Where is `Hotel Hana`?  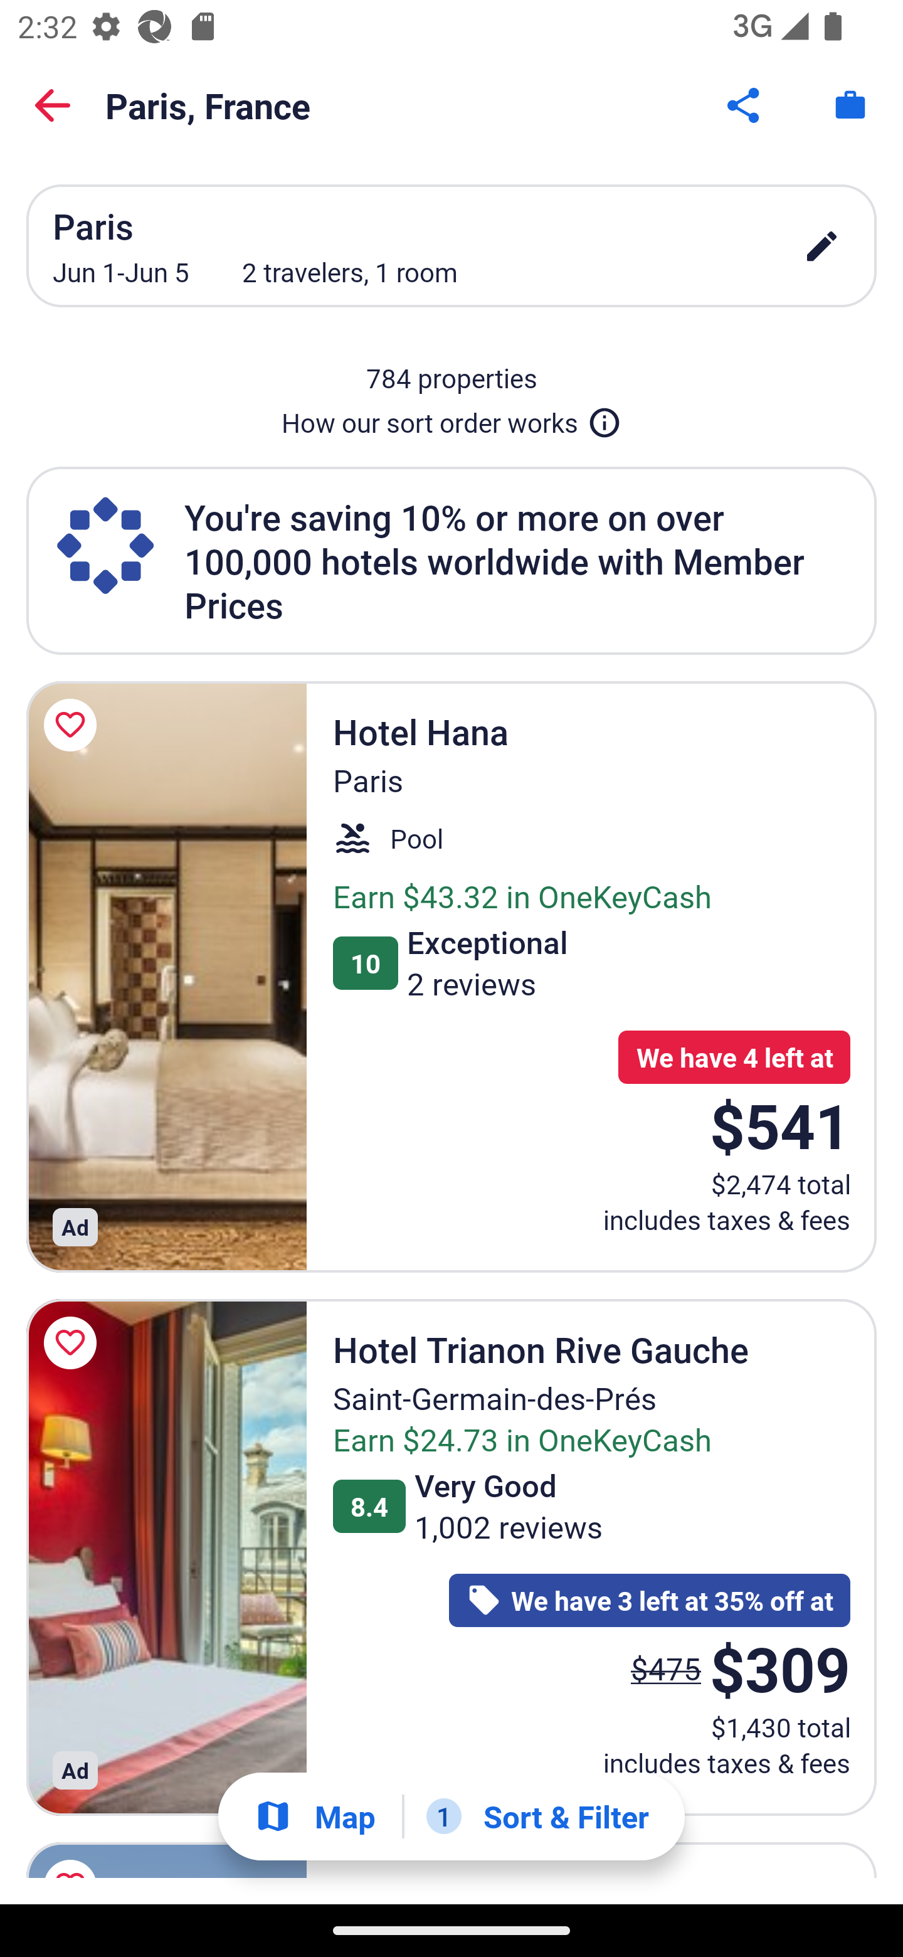 Hotel Hana is located at coordinates (166, 976).